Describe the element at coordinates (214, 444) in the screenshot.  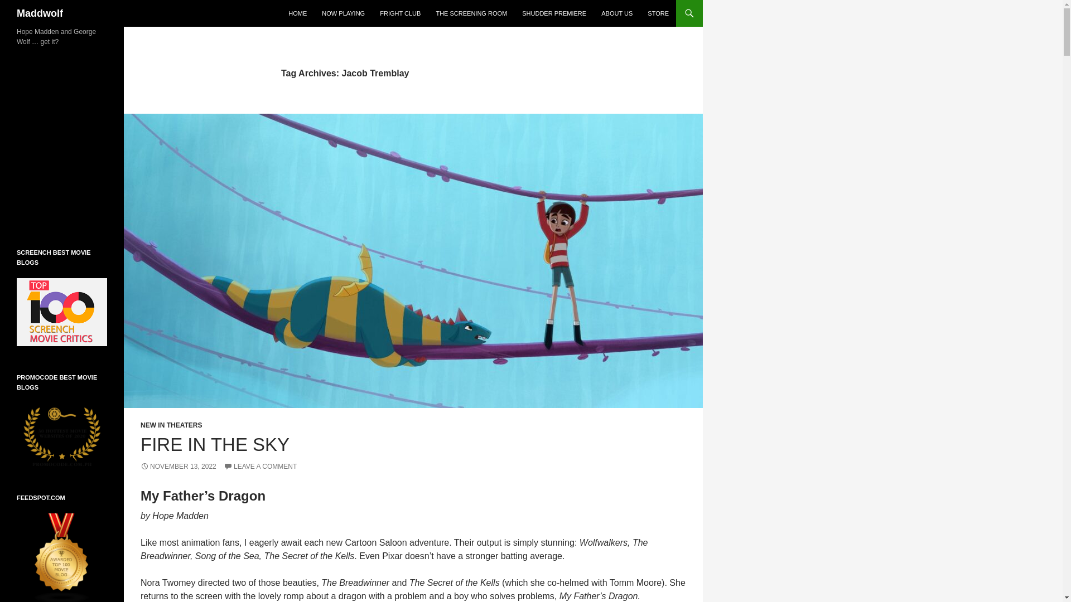
I see `FIRE IN THE SKY` at that location.